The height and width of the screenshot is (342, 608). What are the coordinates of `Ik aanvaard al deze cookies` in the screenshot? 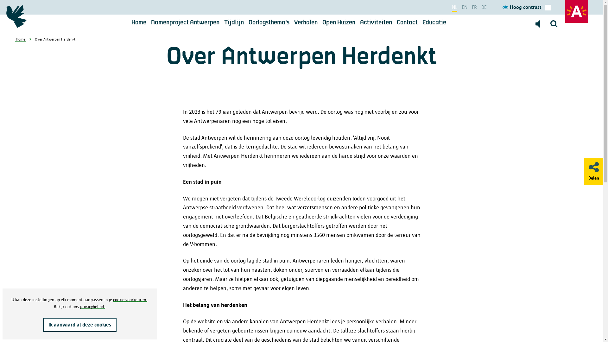 It's located at (80, 325).